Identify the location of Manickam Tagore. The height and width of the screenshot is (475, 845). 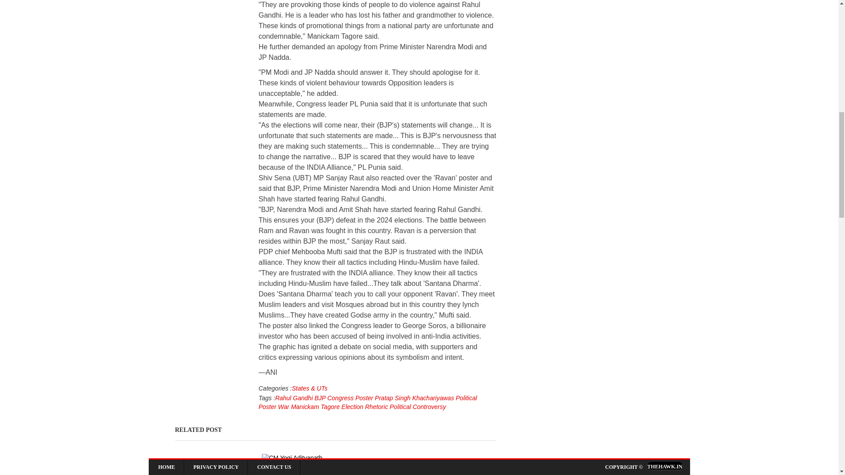
(314, 406).